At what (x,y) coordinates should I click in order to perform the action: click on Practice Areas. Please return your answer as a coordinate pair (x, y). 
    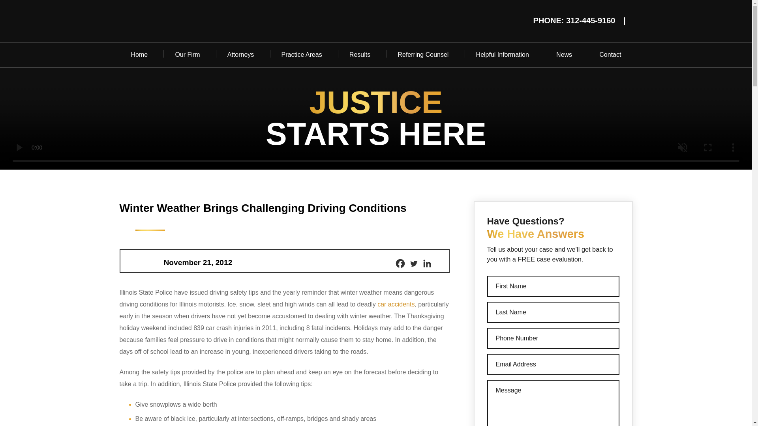
    Looking at the image, I should click on (302, 54).